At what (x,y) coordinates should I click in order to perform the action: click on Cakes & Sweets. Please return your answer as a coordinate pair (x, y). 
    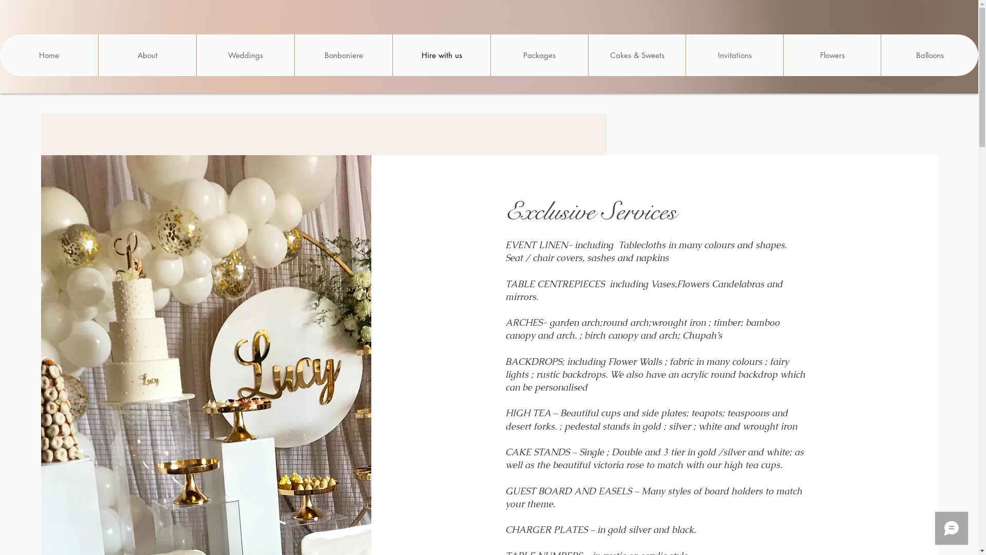
    Looking at the image, I should click on (637, 55).